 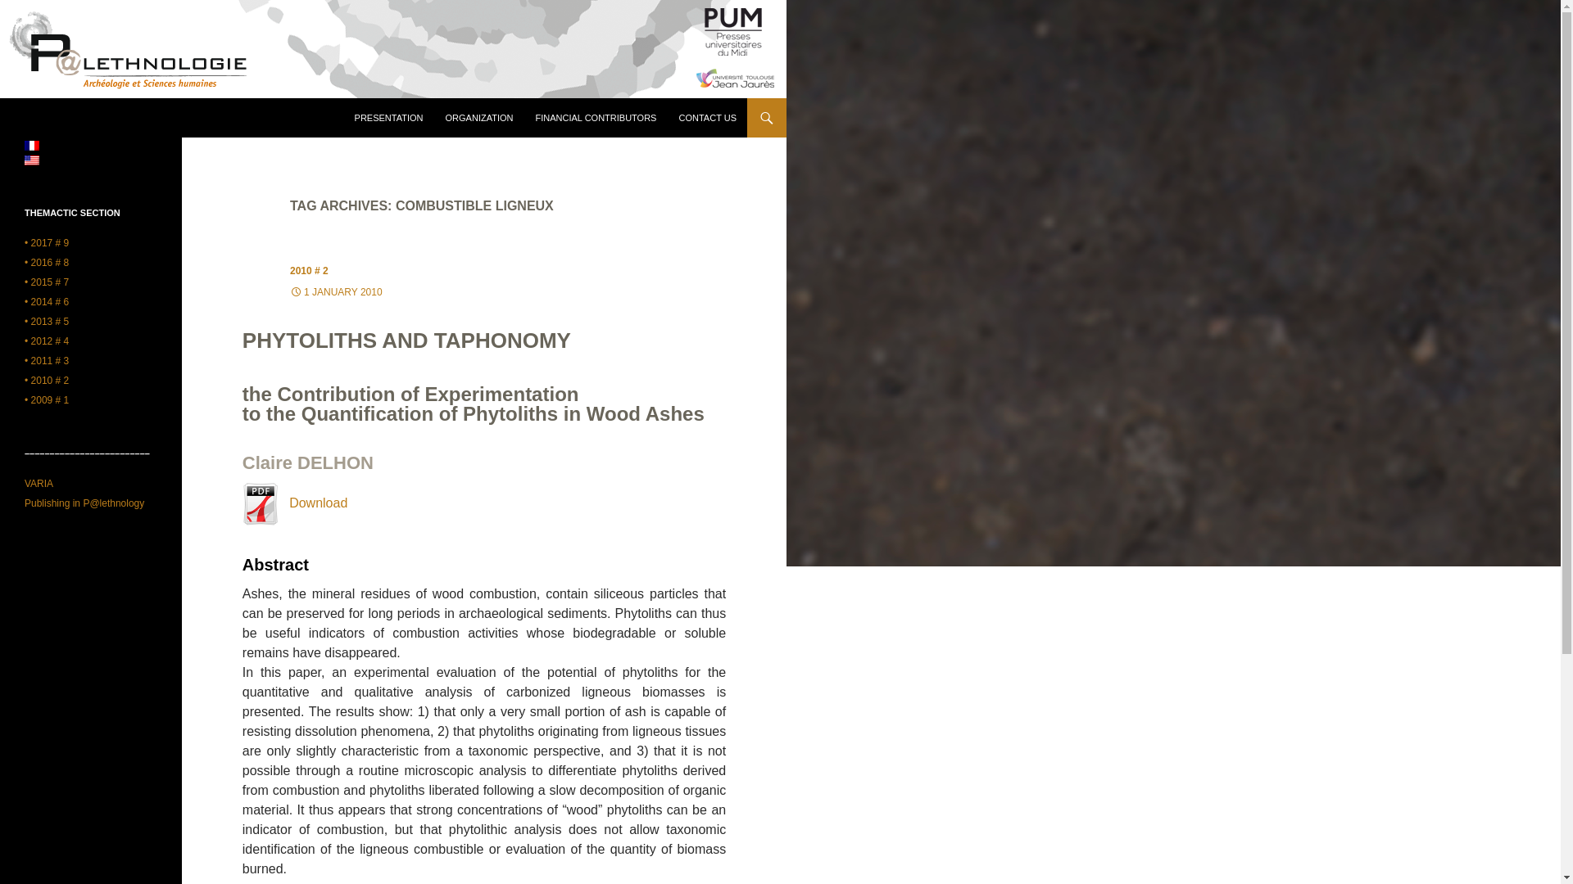 I want to click on 1 JANUARY 2010, so click(x=336, y=291).